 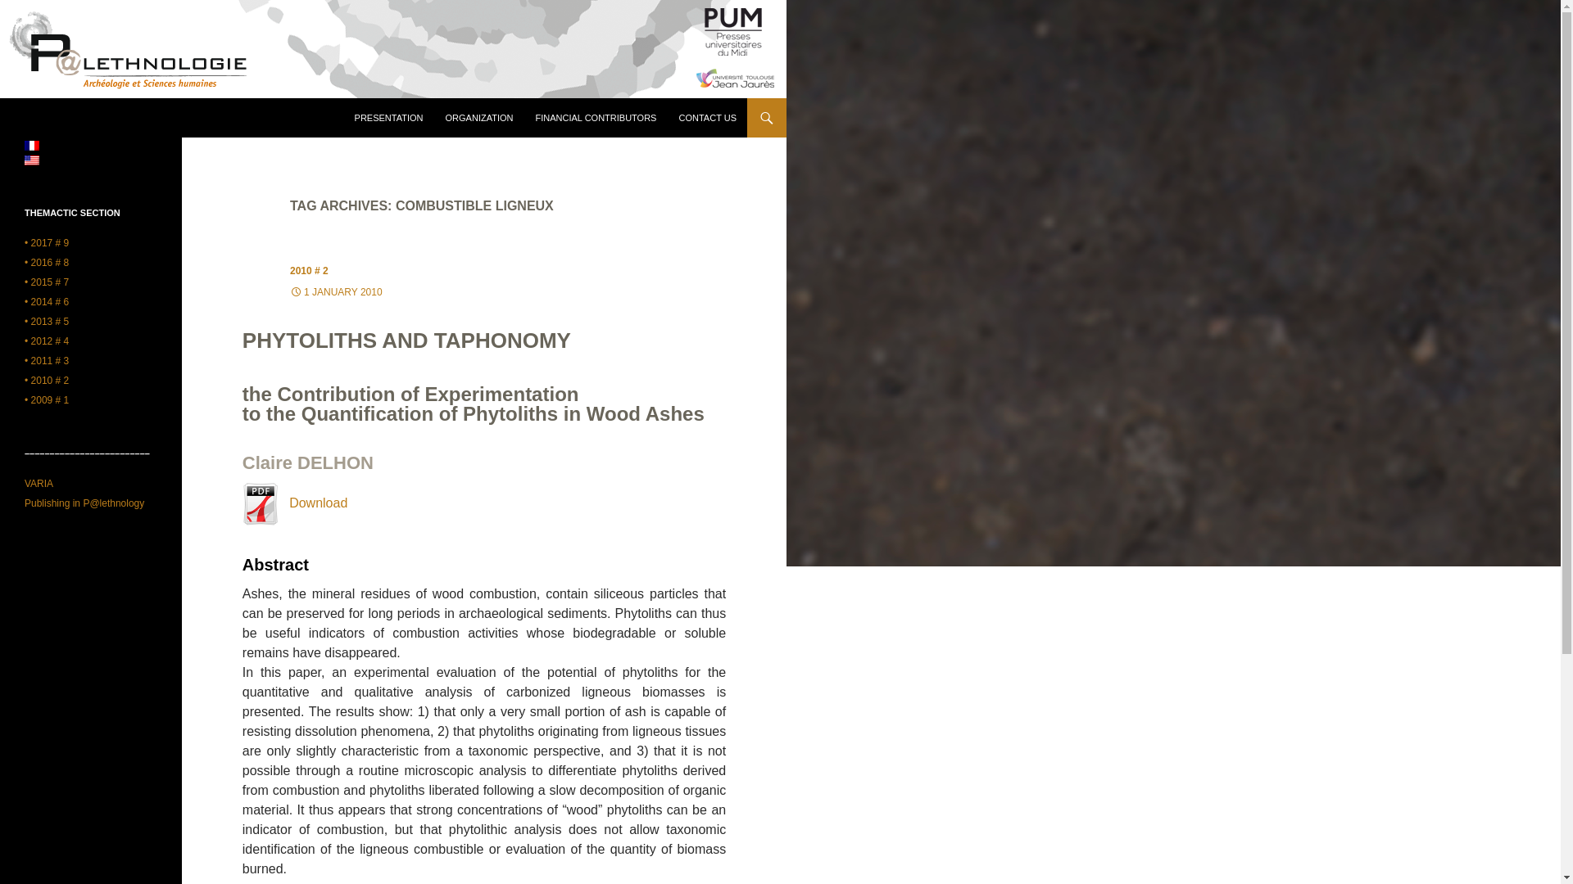 I want to click on 1 JANUARY 2010, so click(x=336, y=291).